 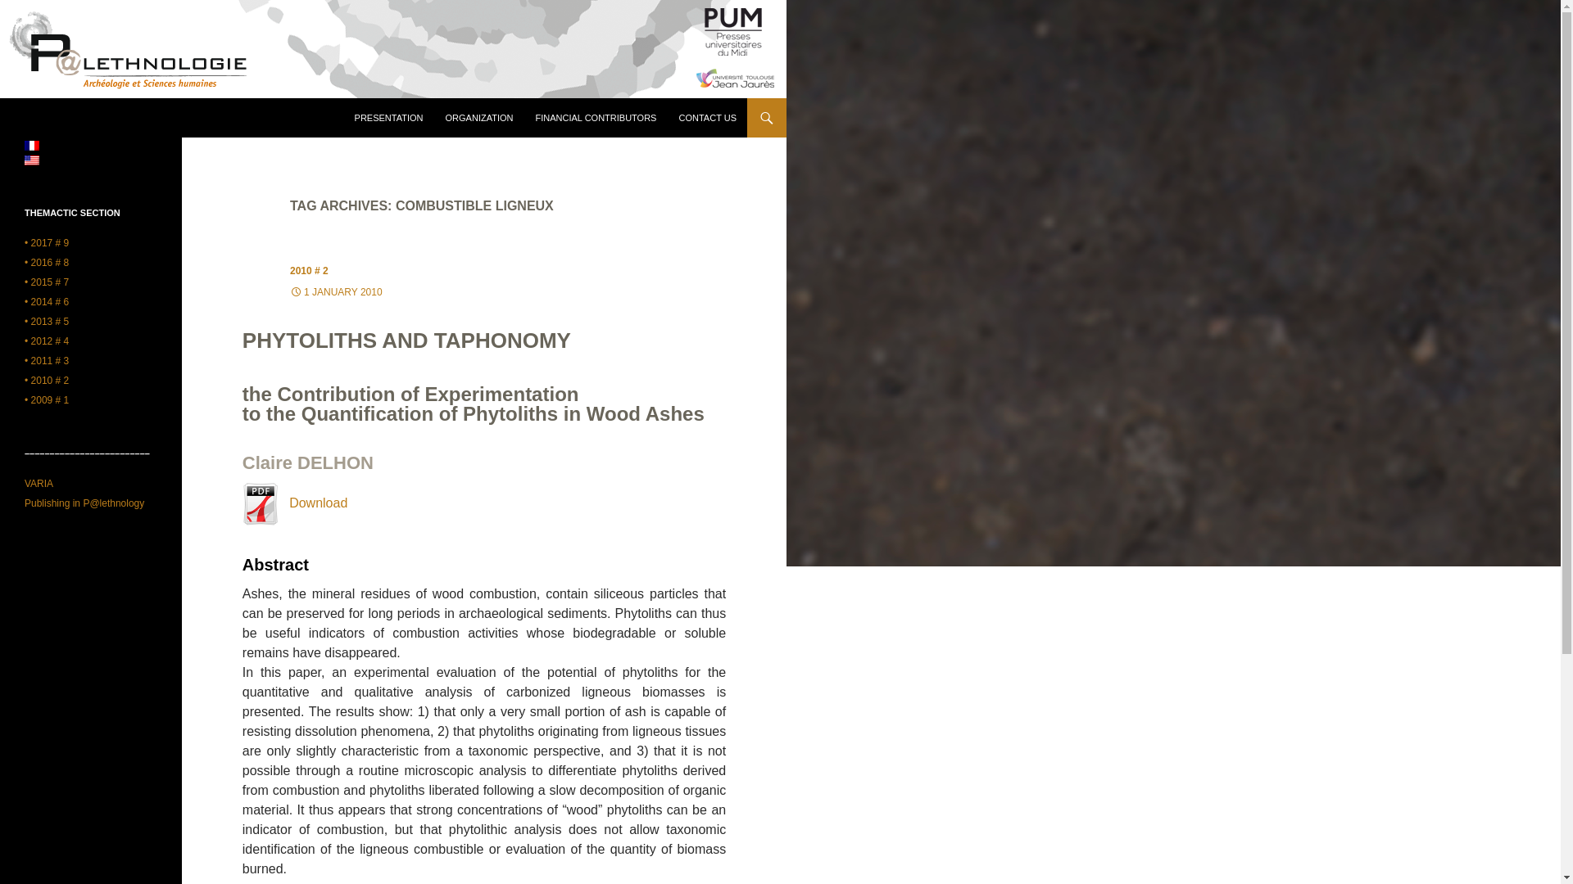 I want to click on 1 JANUARY 2010, so click(x=336, y=291).